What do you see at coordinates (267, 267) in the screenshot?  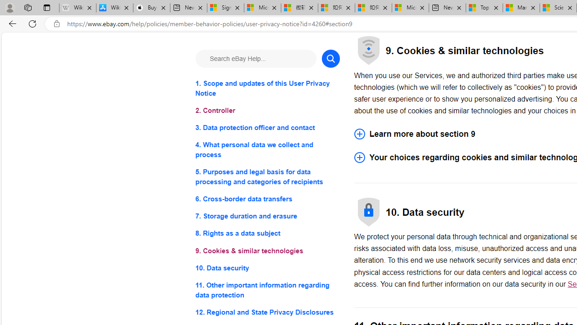 I see `10. Data security` at bounding box center [267, 267].